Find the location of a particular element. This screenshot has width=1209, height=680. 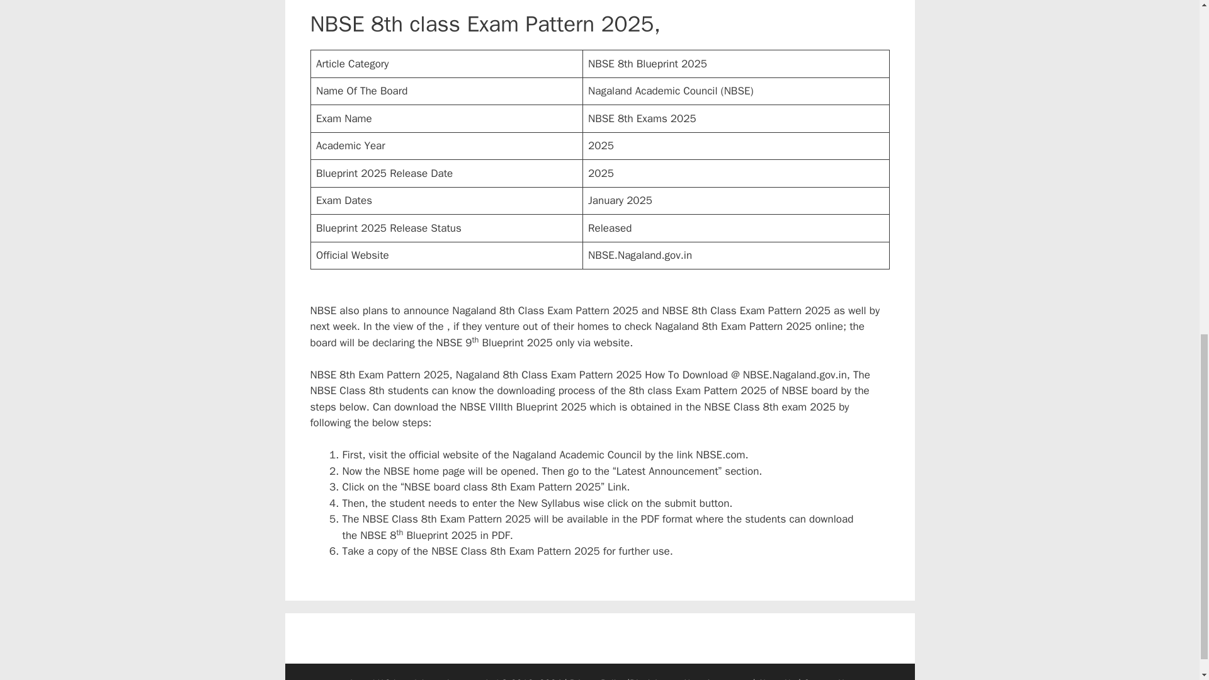

About Us is located at coordinates (776, 679).